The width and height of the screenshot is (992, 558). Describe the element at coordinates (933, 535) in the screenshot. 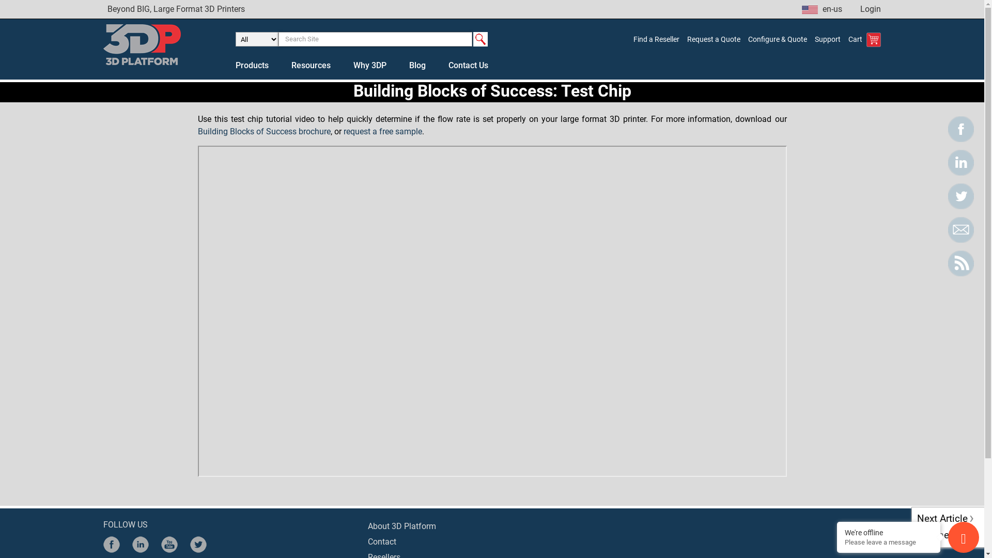

I see `Home` at that location.